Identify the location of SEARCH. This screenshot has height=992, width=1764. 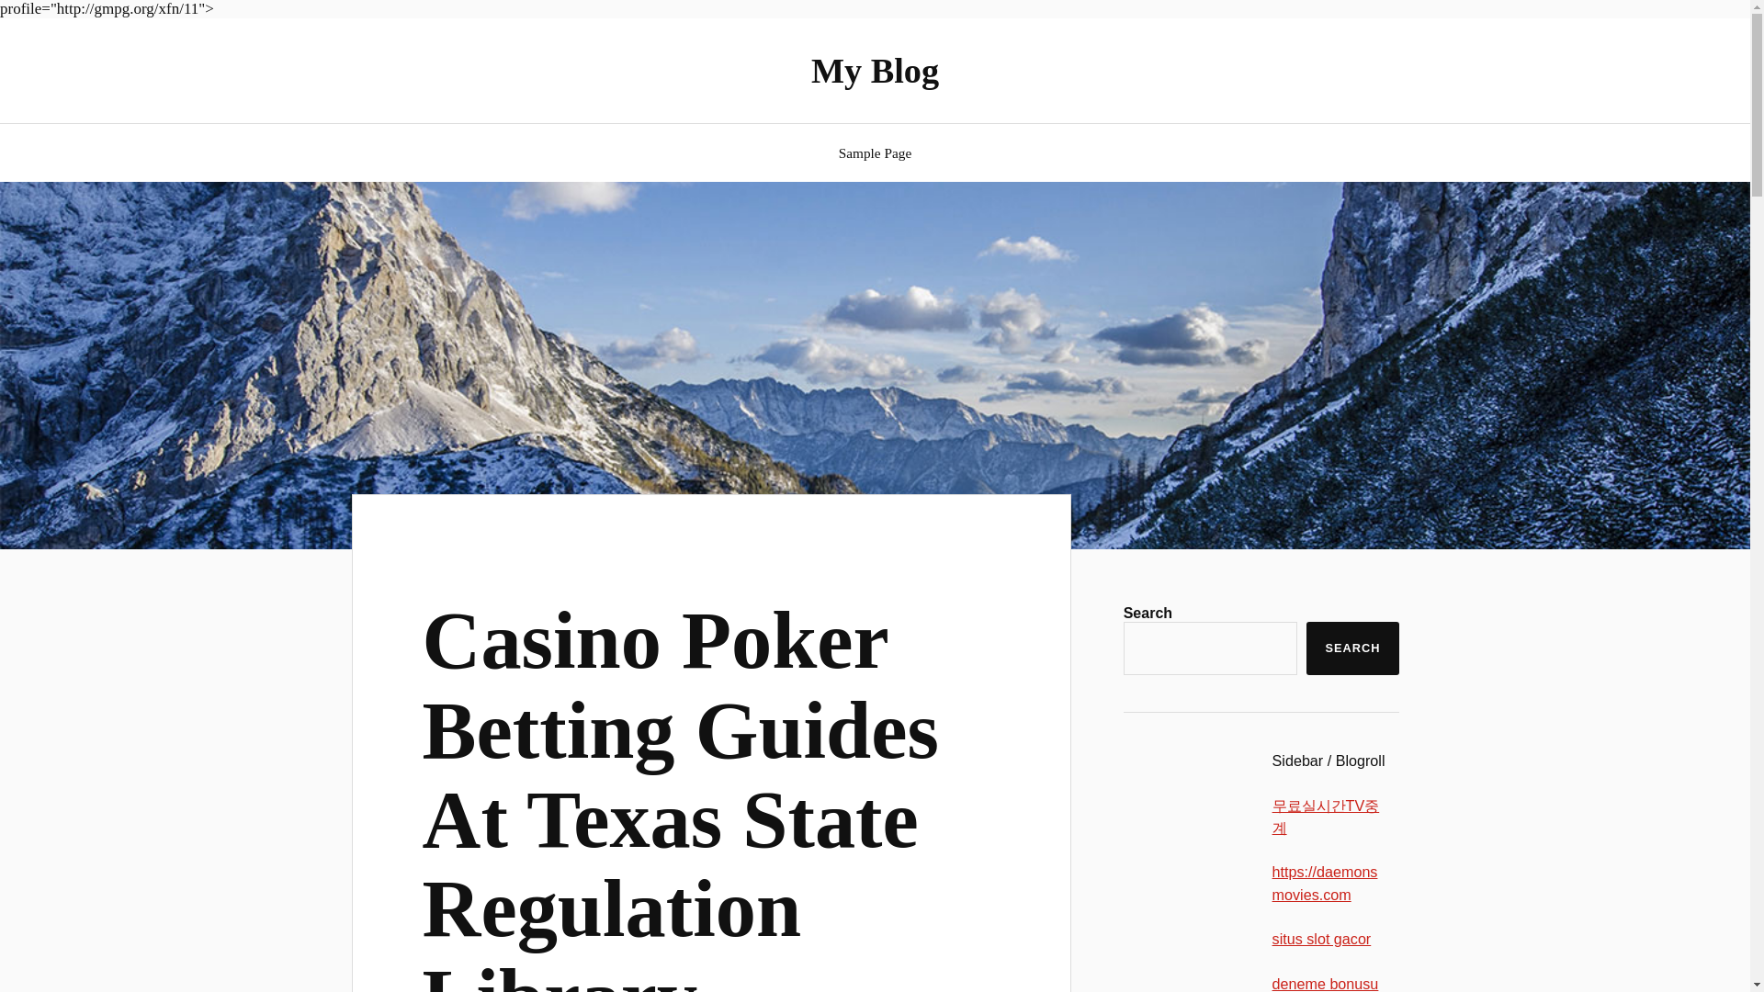
(1352, 648).